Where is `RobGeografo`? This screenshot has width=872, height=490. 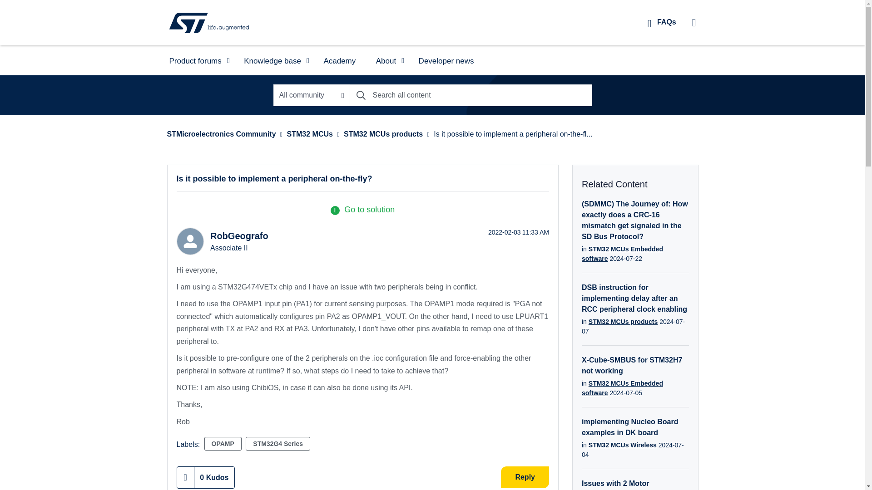
RobGeografo is located at coordinates (189, 241).